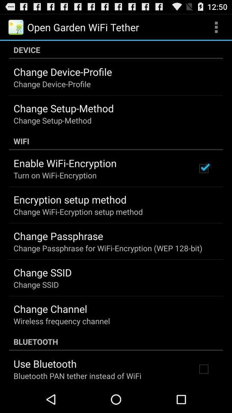 Image resolution: width=232 pixels, height=413 pixels. What do you see at coordinates (62, 321) in the screenshot?
I see `flip until wireless frequency channel app` at bounding box center [62, 321].